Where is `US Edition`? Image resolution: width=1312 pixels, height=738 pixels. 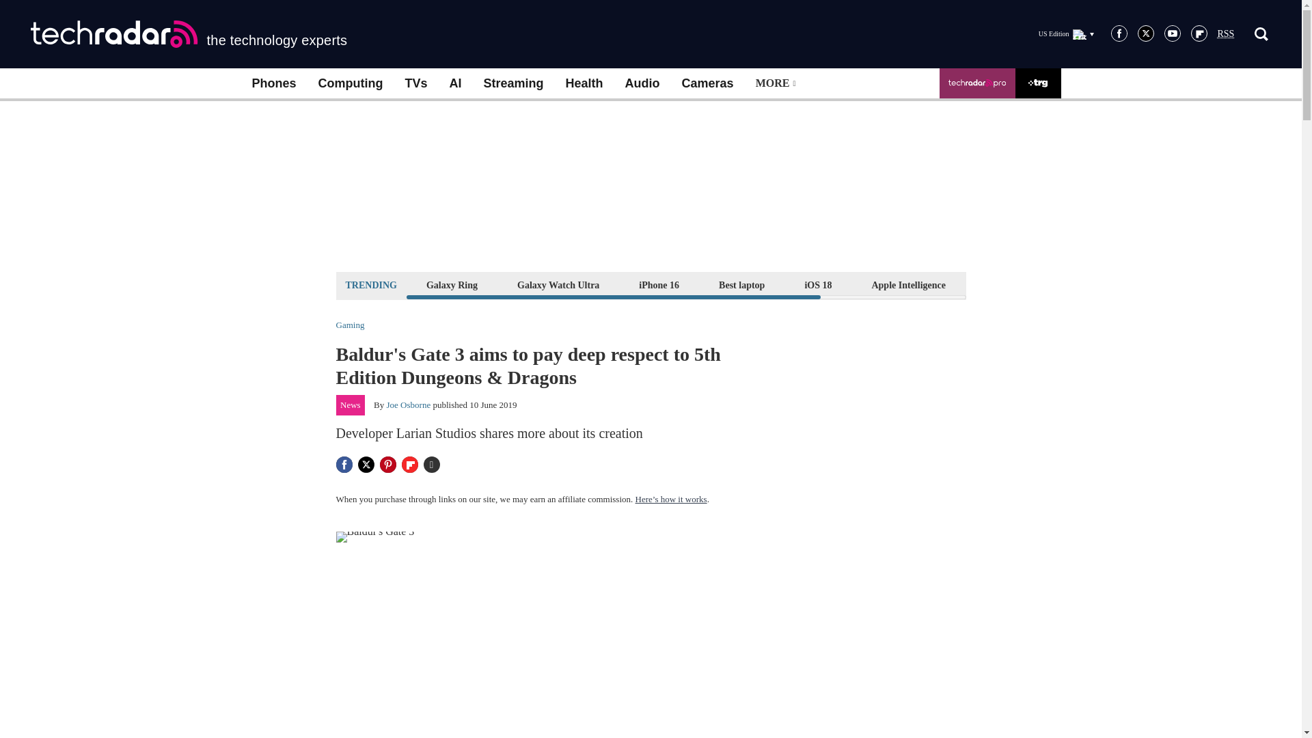
US Edition is located at coordinates (1066, 33).